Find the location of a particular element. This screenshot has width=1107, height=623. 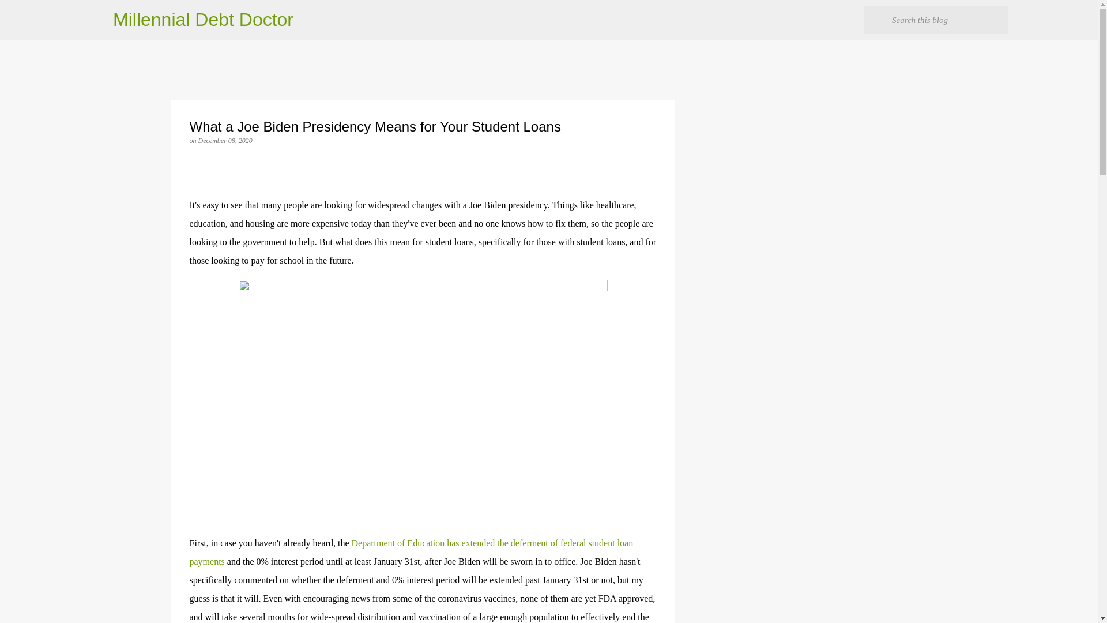

permanent link is located at coordinates (225, 140).